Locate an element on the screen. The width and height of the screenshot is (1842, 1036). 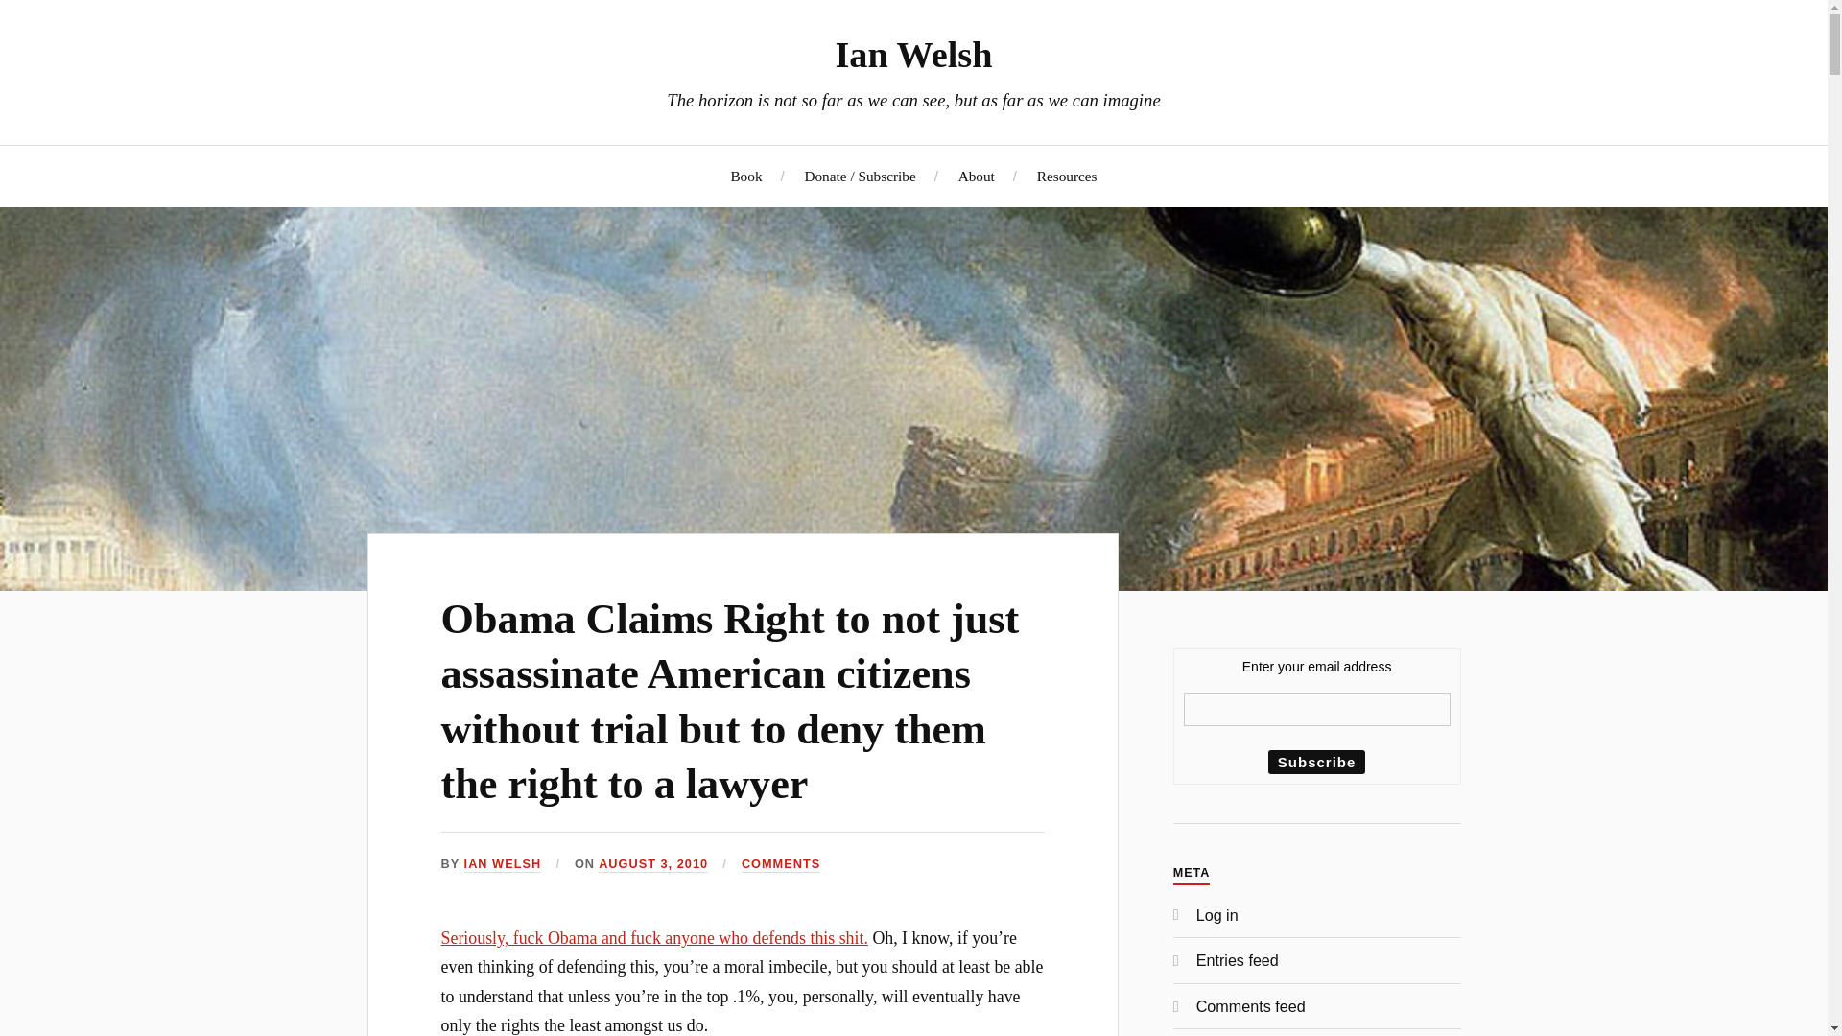
Subscribe is located at coordinates (1317, 762).